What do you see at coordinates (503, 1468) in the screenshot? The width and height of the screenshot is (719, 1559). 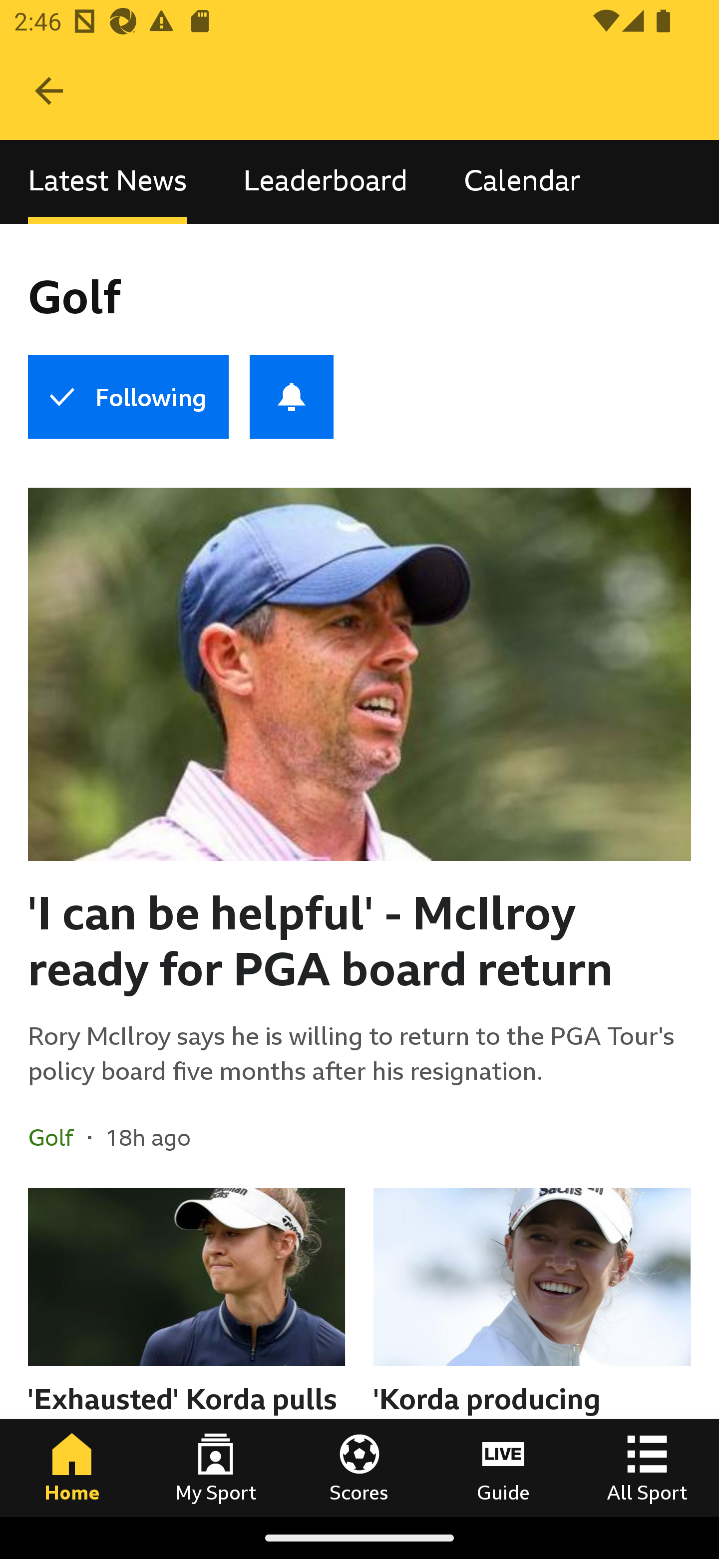 I see `Guide` at bounding box center [503, 1468].